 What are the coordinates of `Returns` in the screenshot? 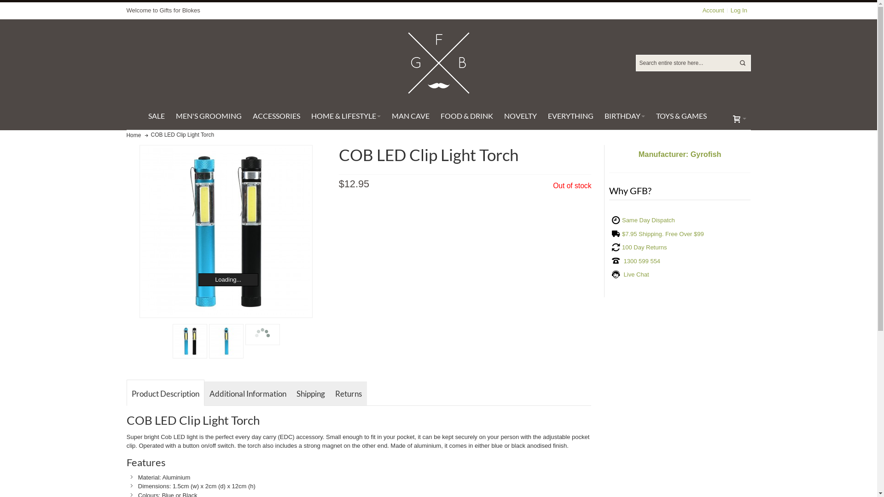 It's located at (349, 393).